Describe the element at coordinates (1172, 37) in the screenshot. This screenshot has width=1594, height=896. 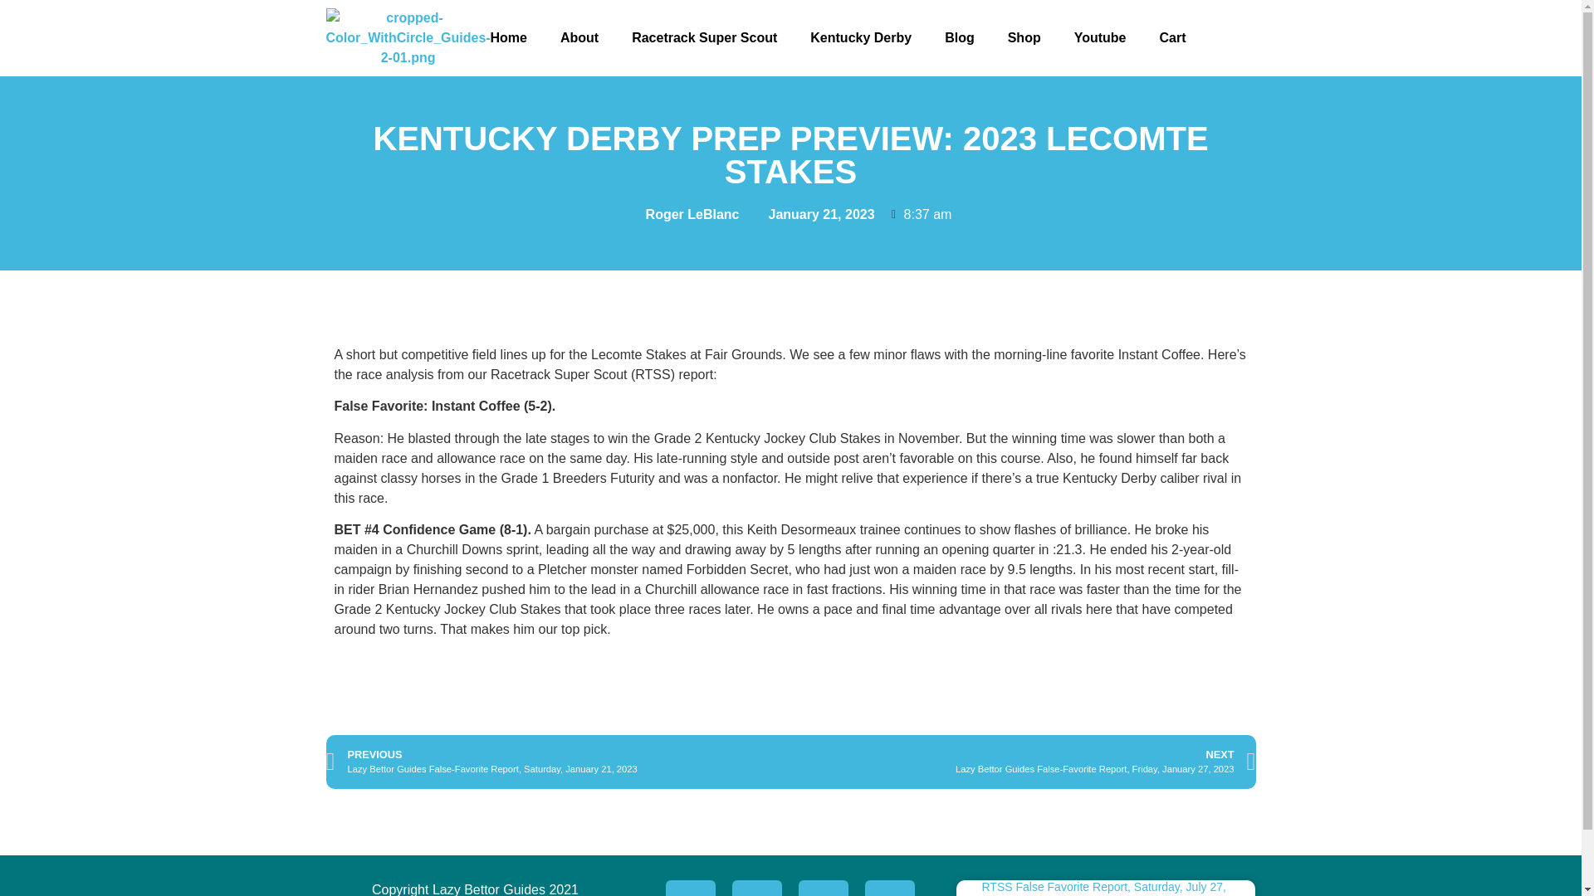
I see `Cart` at that location.